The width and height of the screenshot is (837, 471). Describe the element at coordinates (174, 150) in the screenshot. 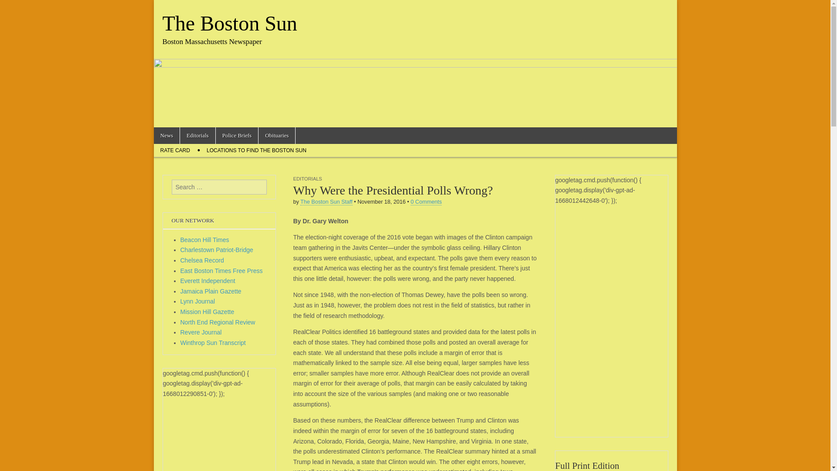

I see `RATE CARD` at that location.